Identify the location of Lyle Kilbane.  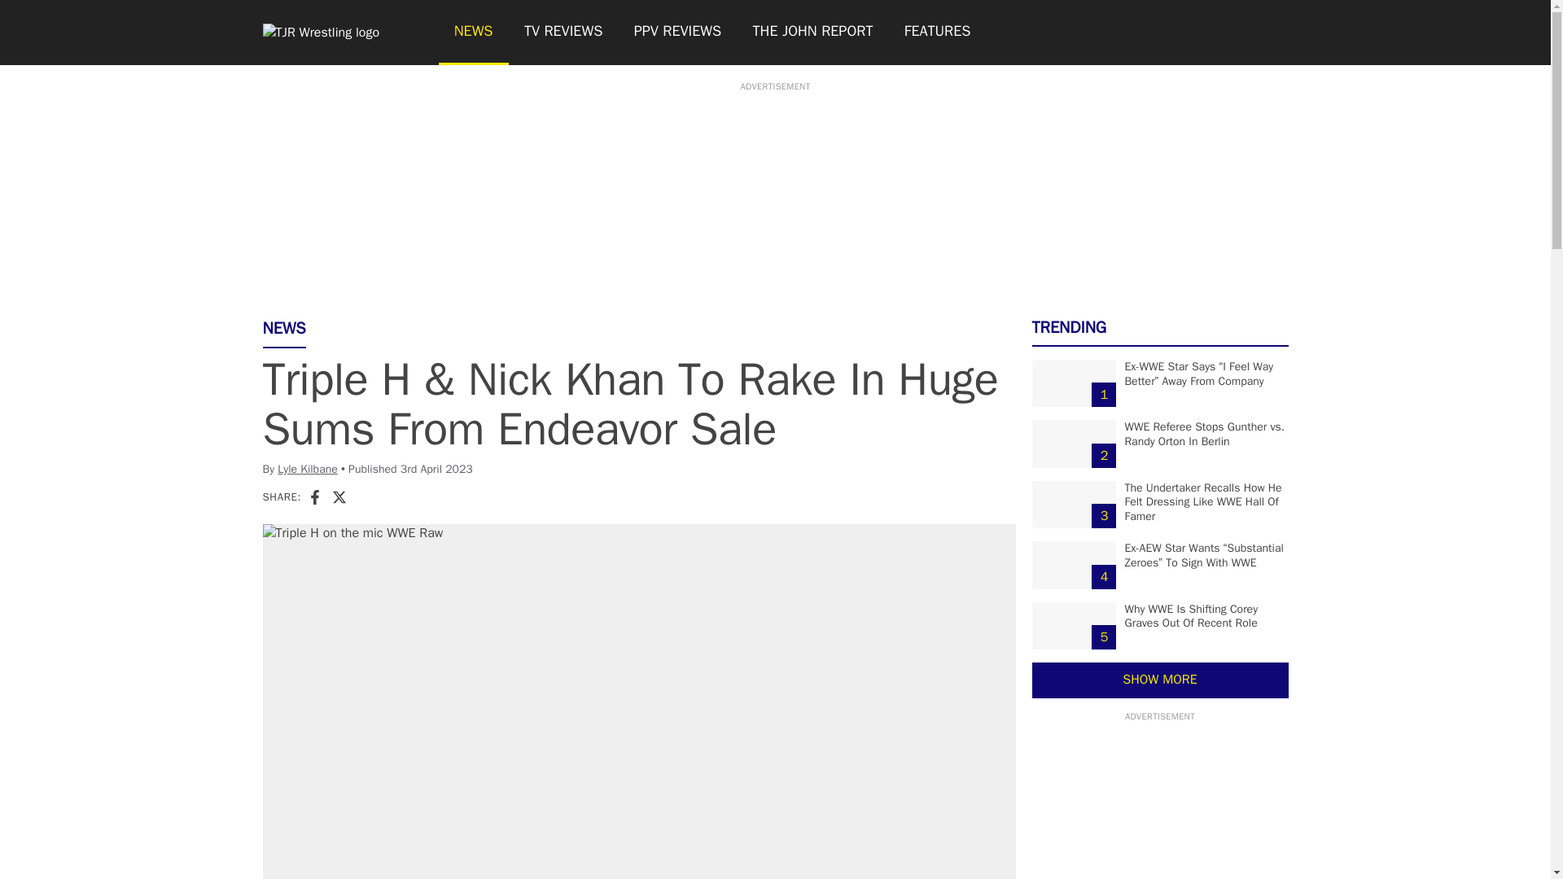
(308, 469).